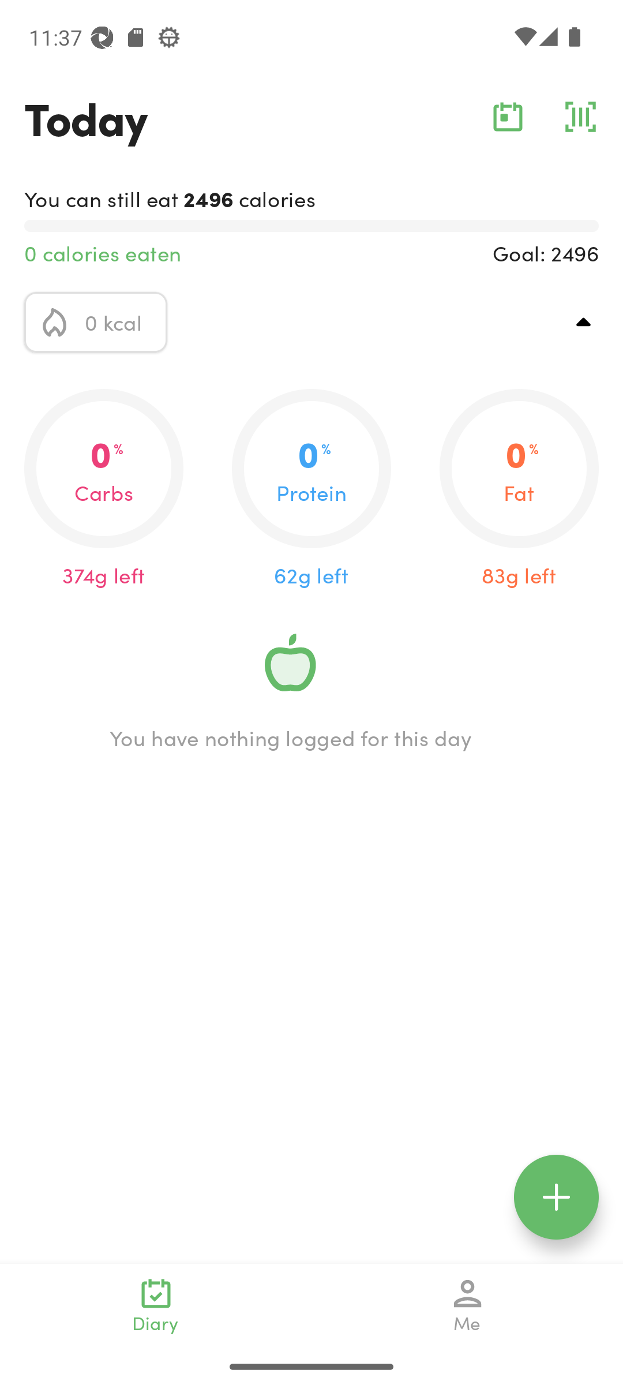  What do you see at coordinates (519, 489) in the screenshot?
I see `0.0 0 % Fat 83g left` at bounding box center [519, 489].